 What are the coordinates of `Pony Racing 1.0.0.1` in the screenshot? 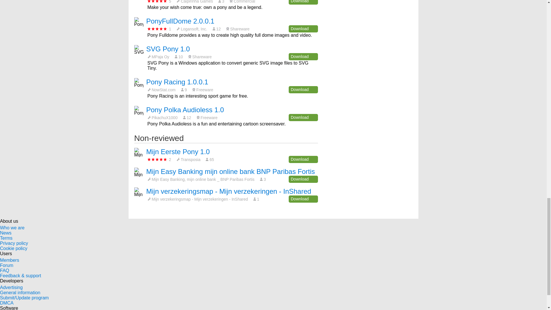 It's located at (177, 82).